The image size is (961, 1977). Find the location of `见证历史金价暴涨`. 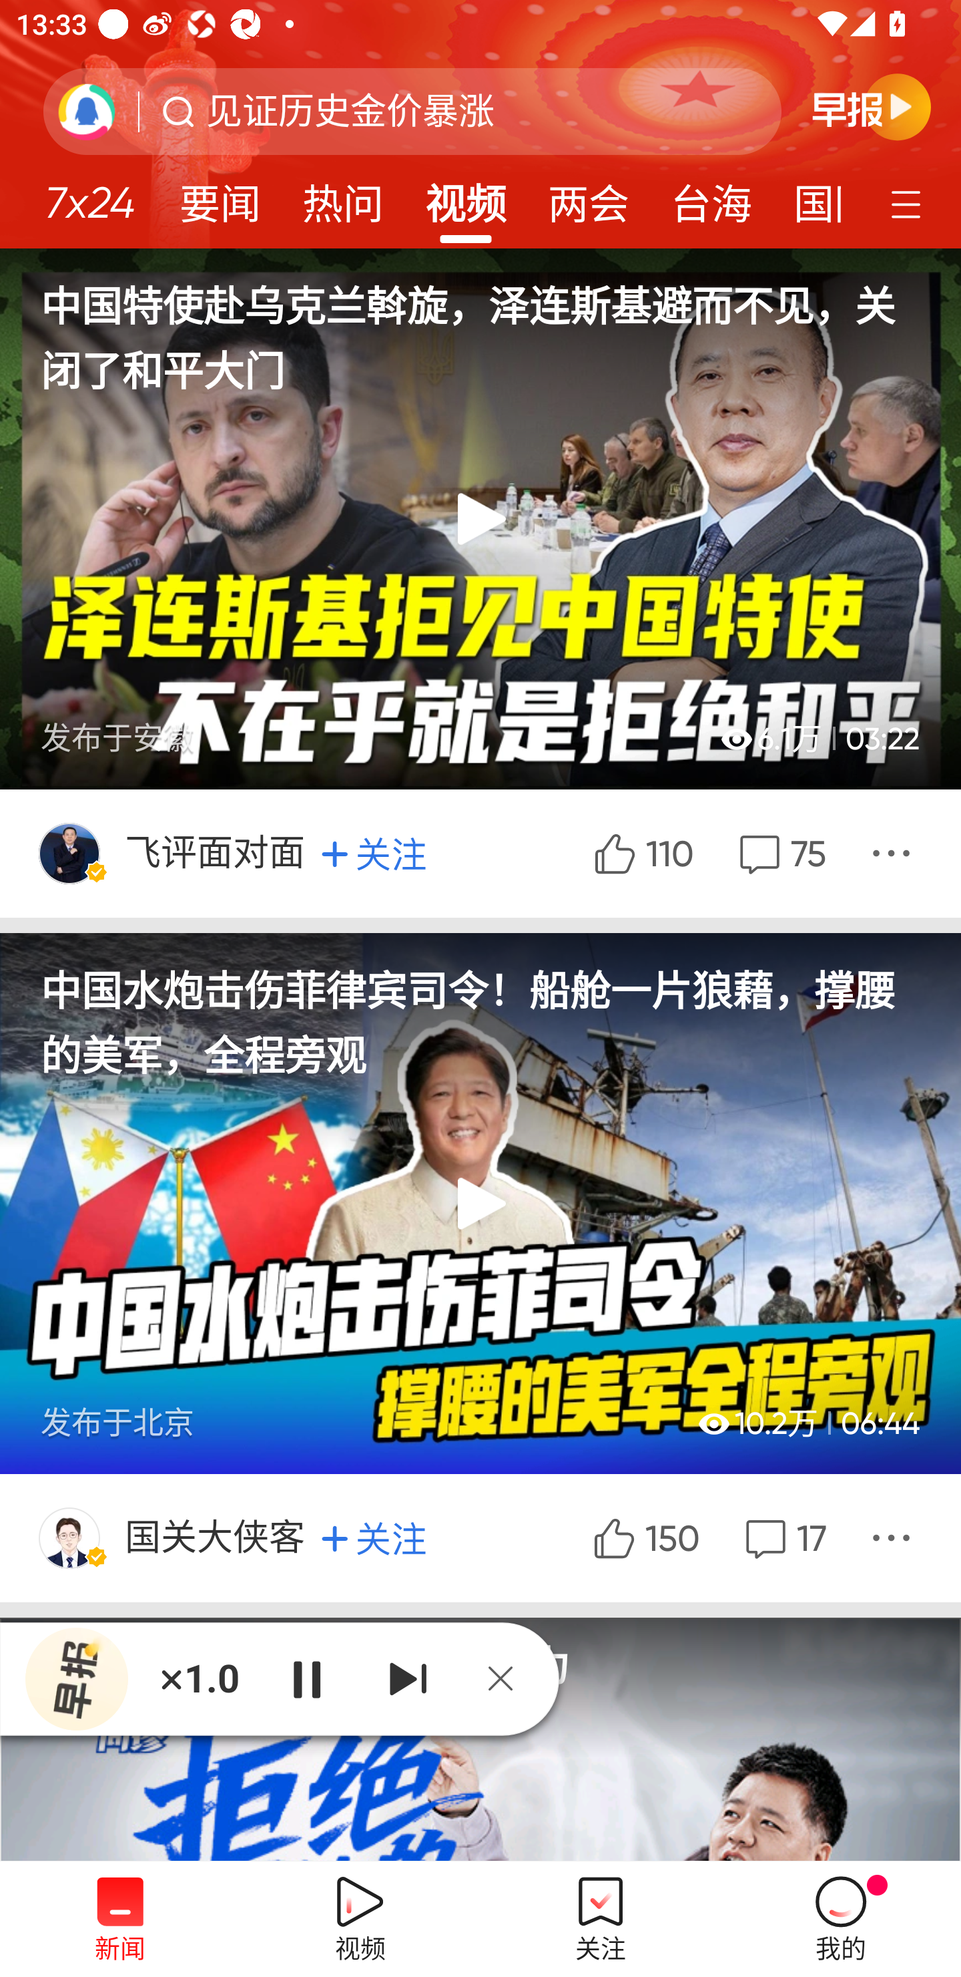

见证历史金价暴涨 is located at coordinates (350, 112).